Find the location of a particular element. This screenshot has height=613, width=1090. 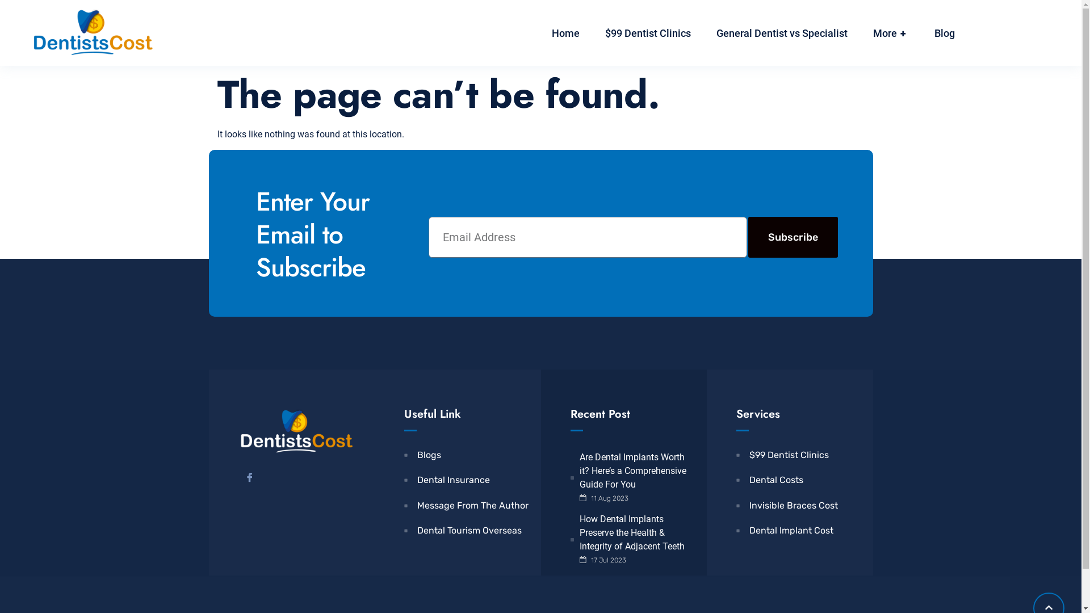

Message From The Author is located at coordinates (467, 506).